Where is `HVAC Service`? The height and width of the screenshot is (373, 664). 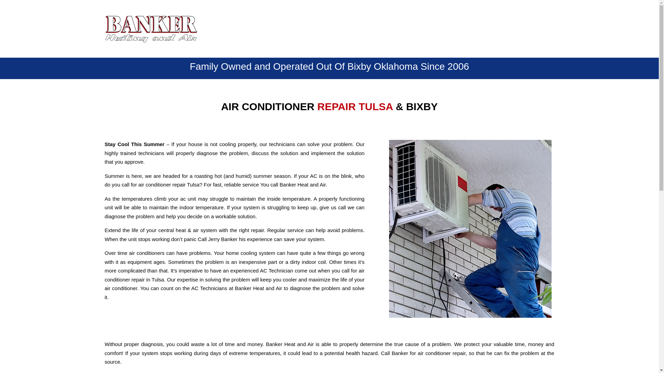
HVAC Service is located at coordinates (441, 28).